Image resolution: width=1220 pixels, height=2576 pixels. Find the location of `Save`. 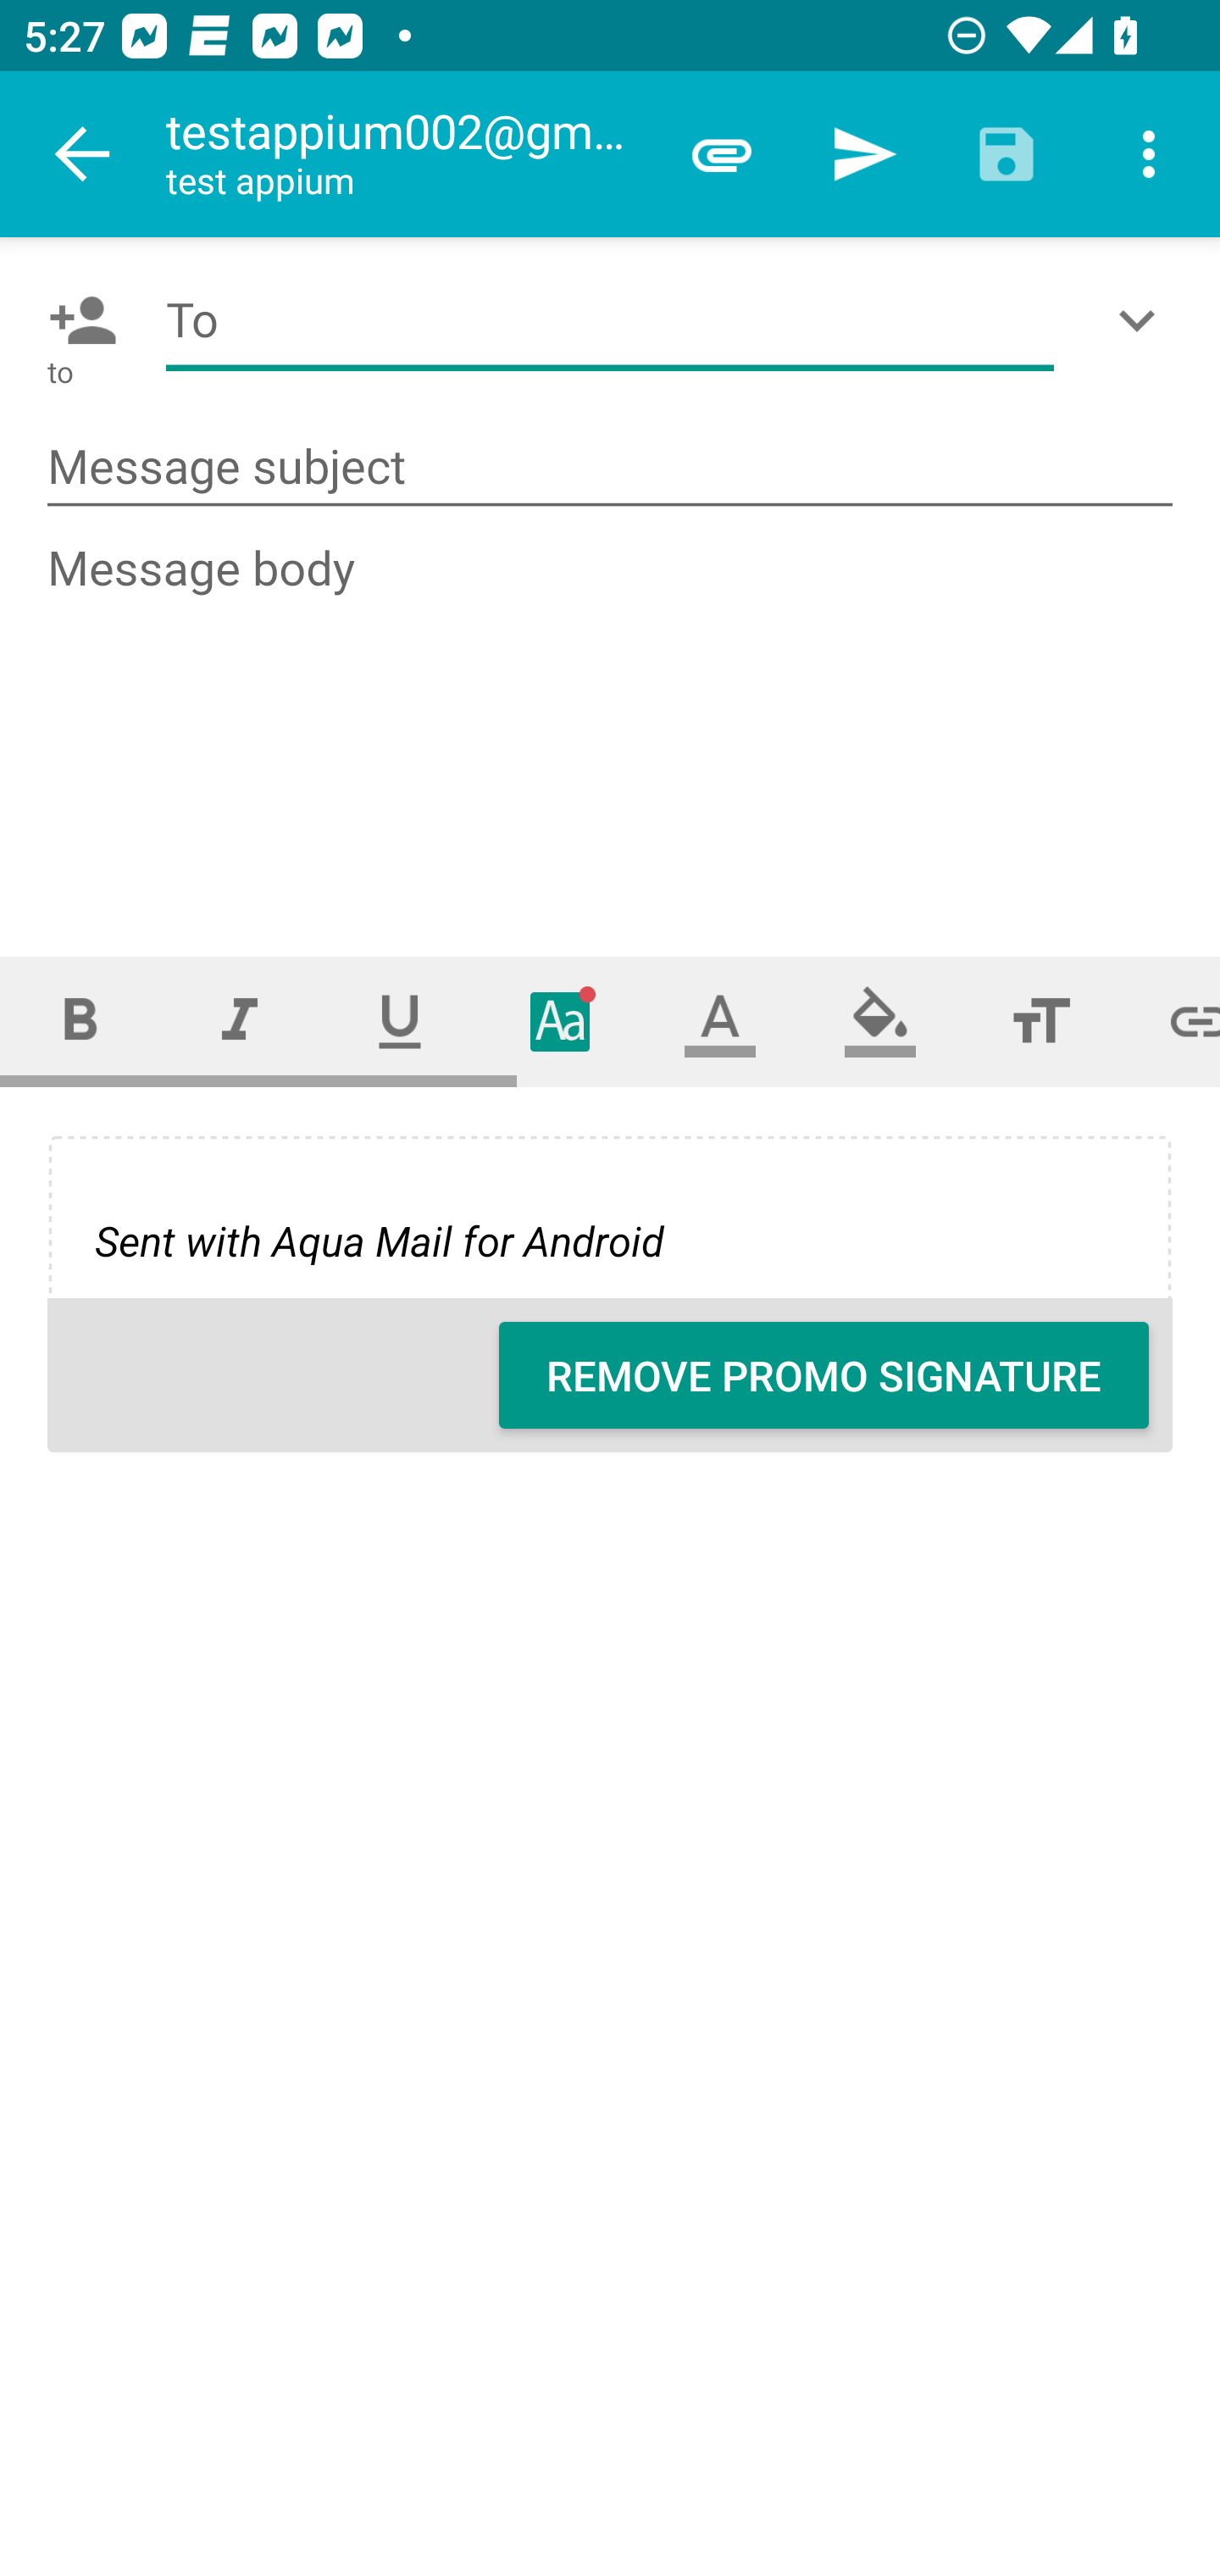

Save is located at coordinates (1006, 154).